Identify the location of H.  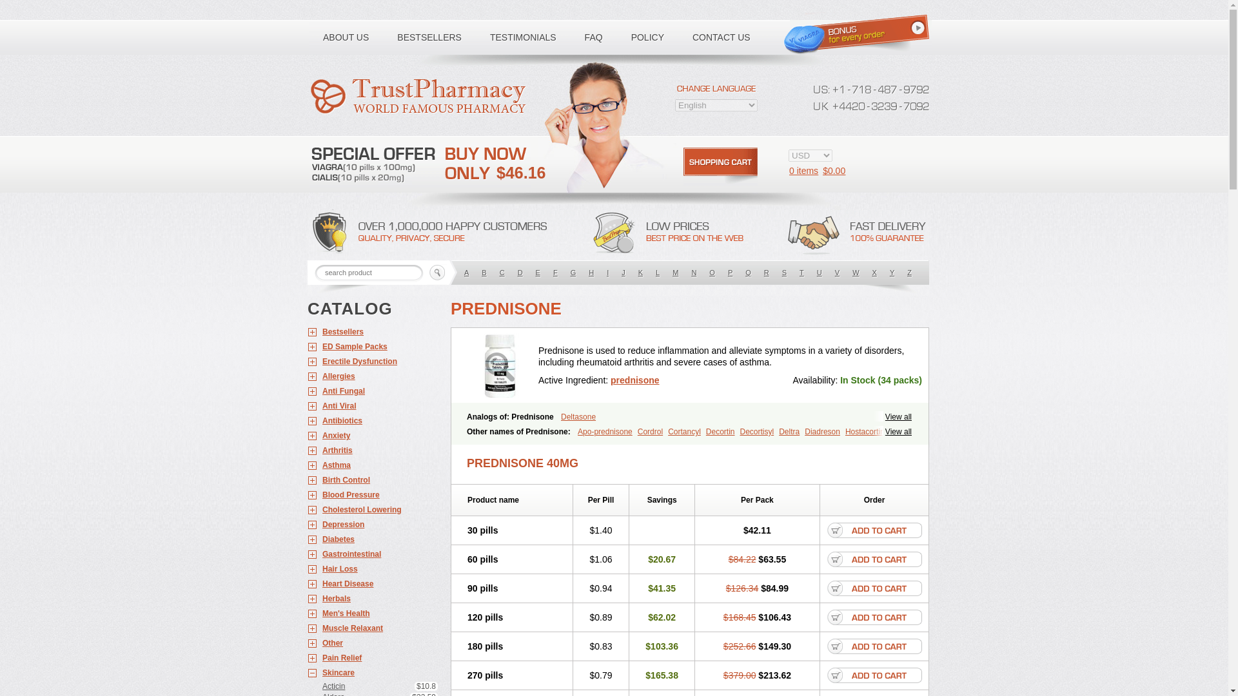
(591, 272).